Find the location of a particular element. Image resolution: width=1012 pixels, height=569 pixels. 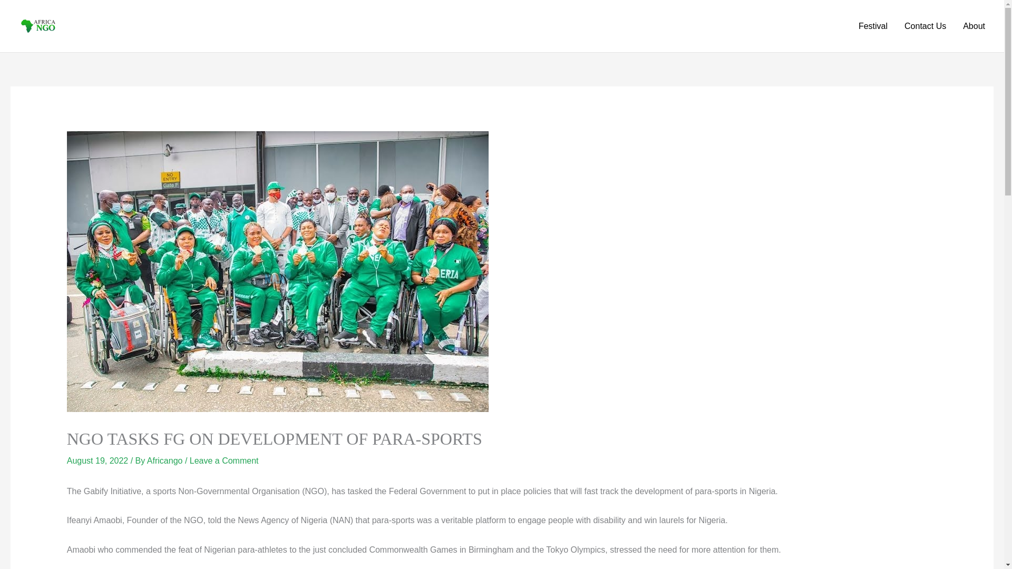

Leave a Comment is located at coordinates (225, 460).